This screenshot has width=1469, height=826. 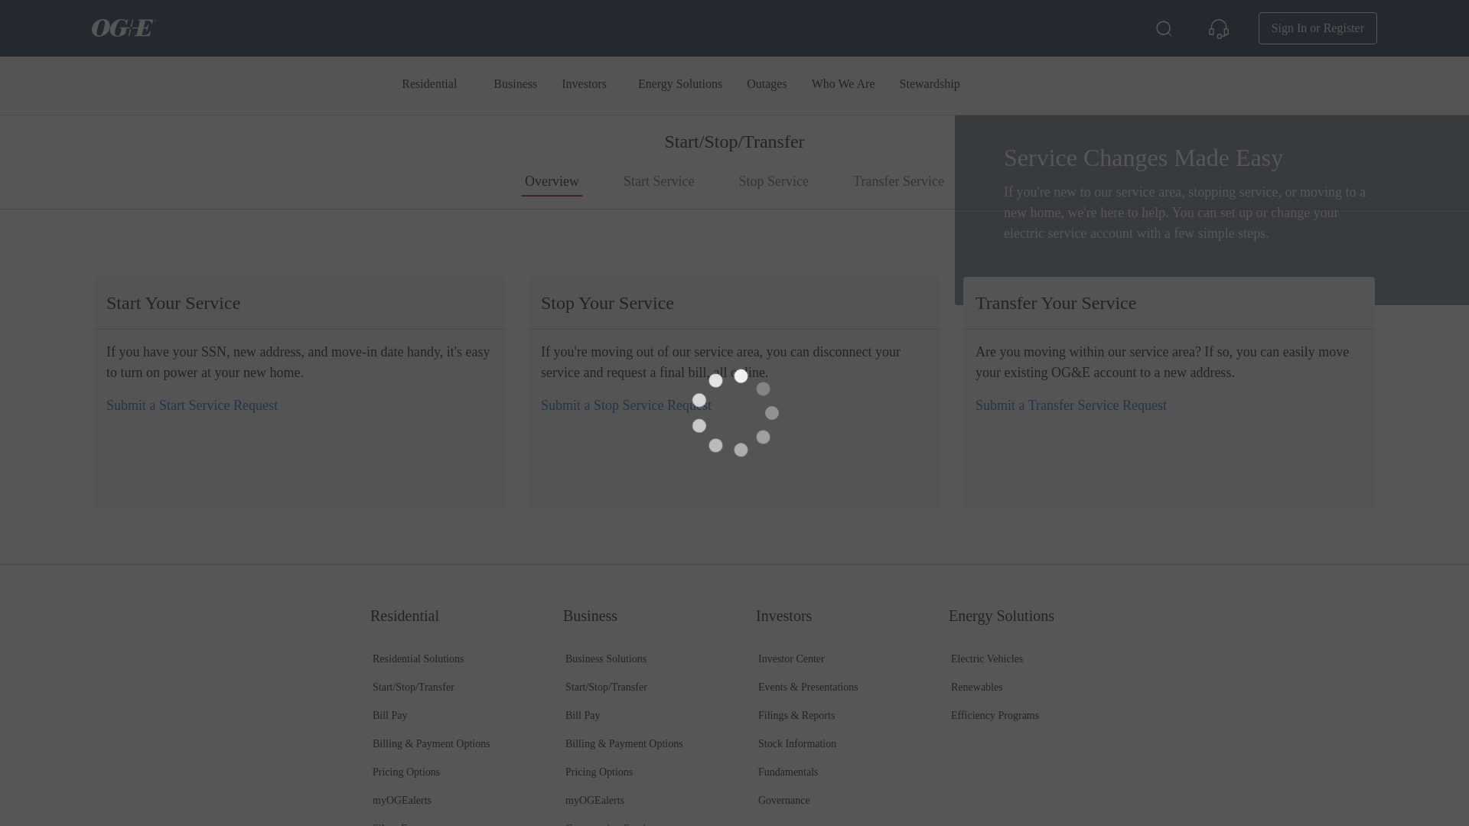 What do you see at coordinates (1318, 28) in the screenshot?
I see `Sign In or Register` at bounding box center [1318, 28].